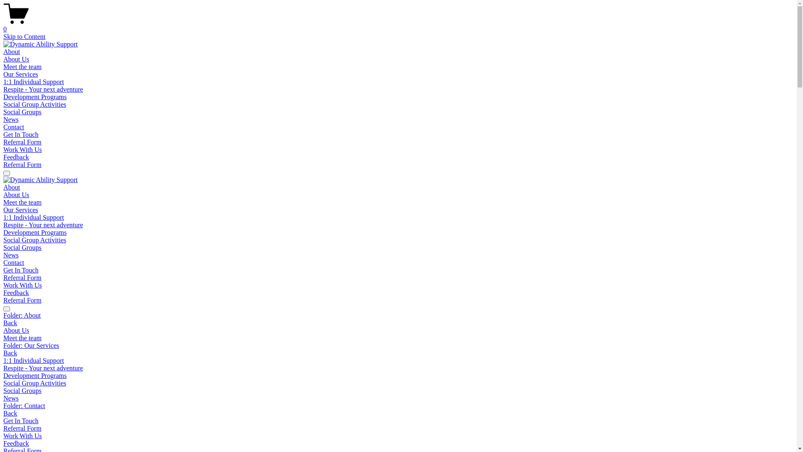  What do you see at coordinates (16, 195) in the screenshot?
I see `About Us` at bounding box center [16, 195].